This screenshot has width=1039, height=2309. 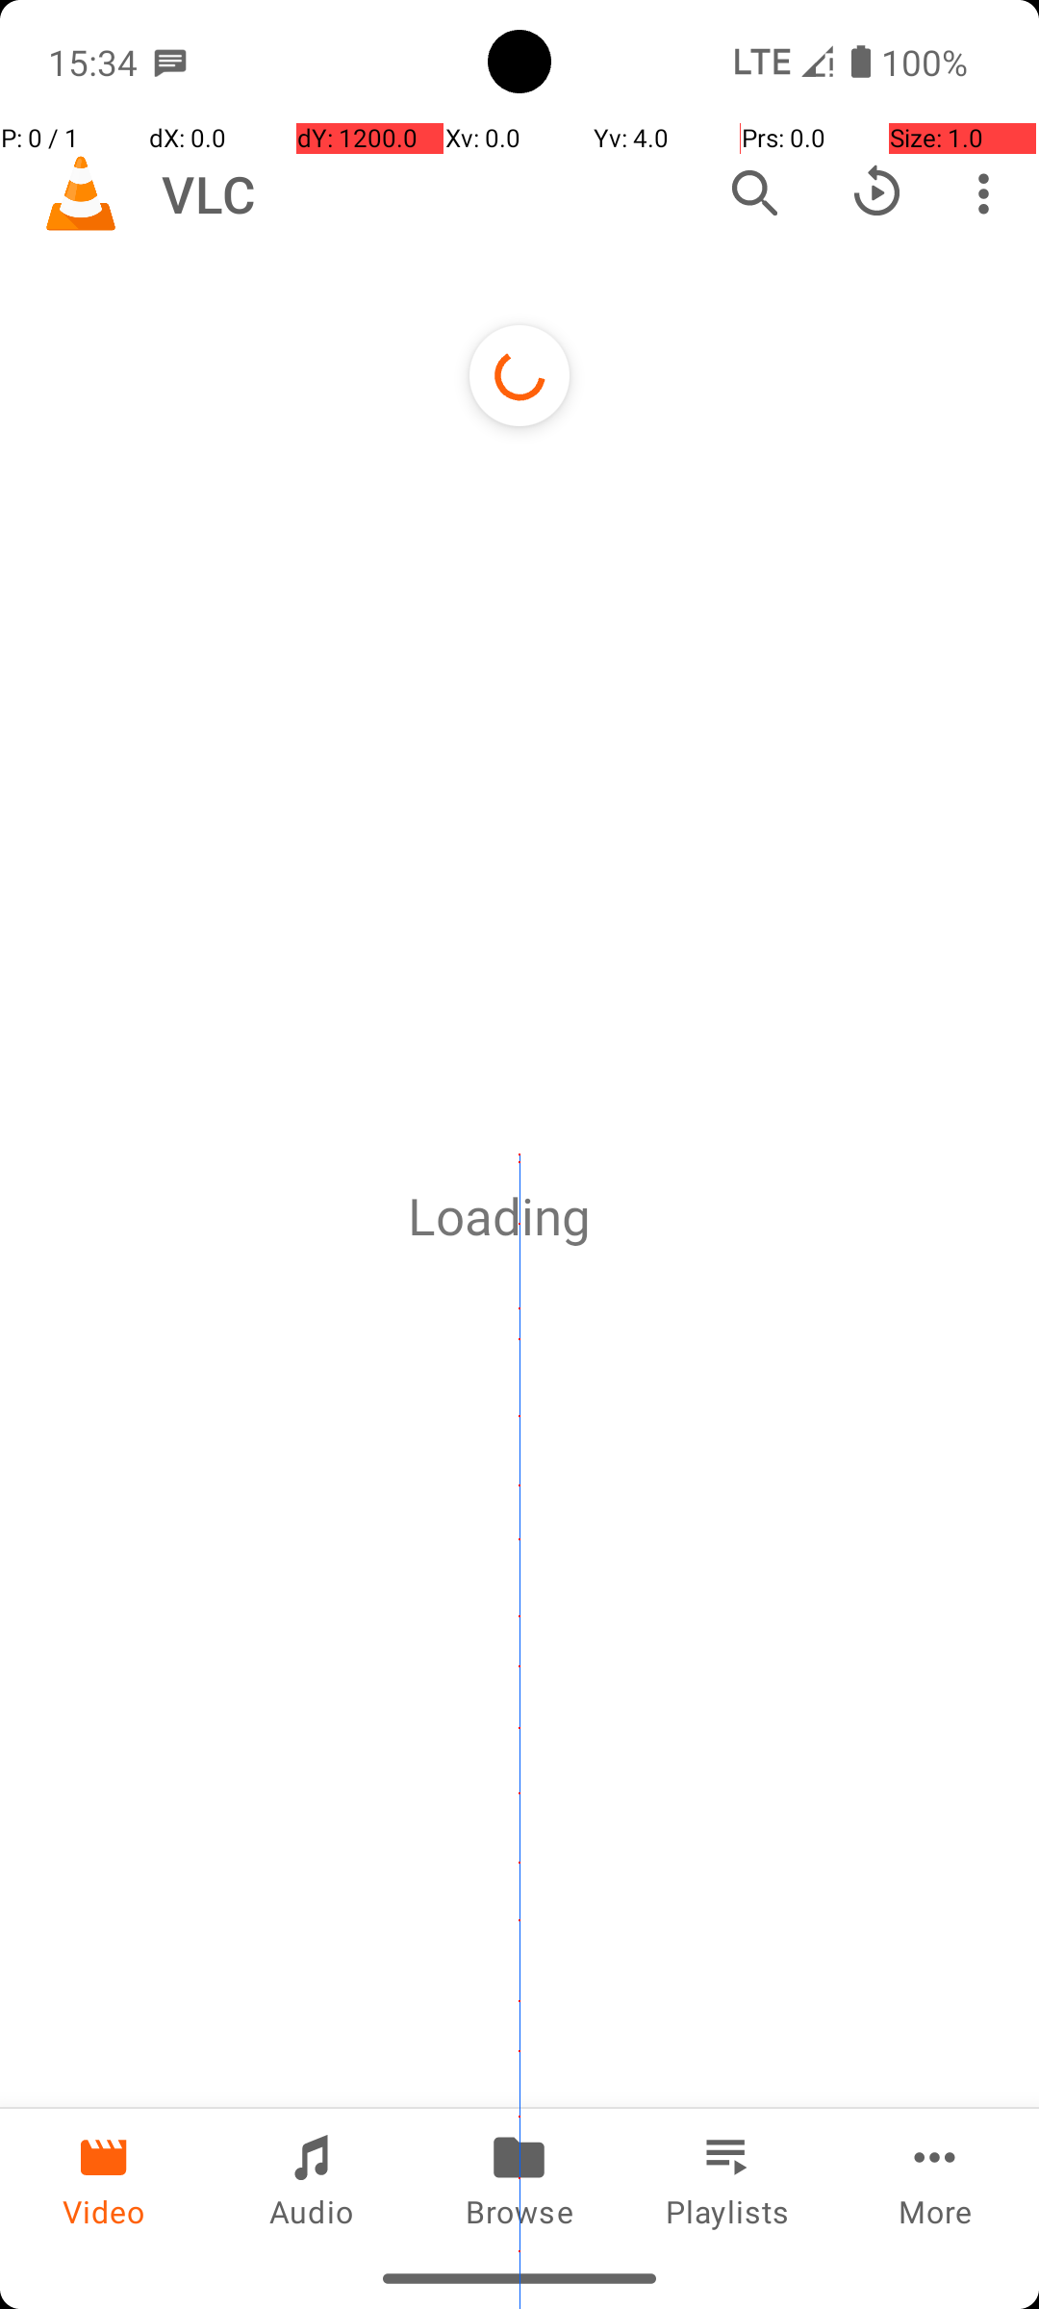 I want to click on Resume playback, so click(x=877, y=193).